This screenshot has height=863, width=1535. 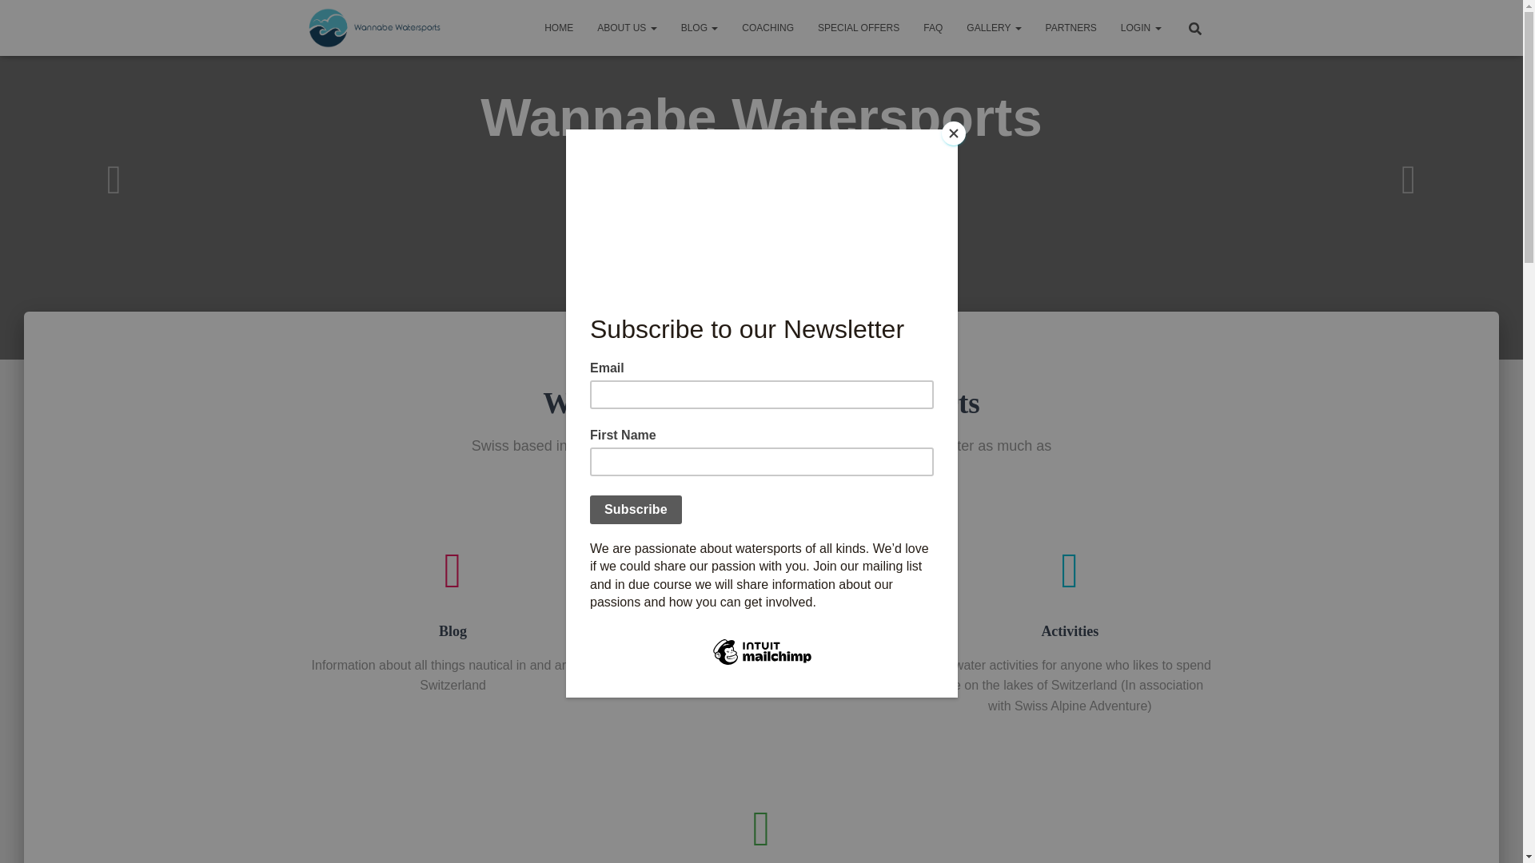 I want to click on Activities, so click(x=1070, y=595).